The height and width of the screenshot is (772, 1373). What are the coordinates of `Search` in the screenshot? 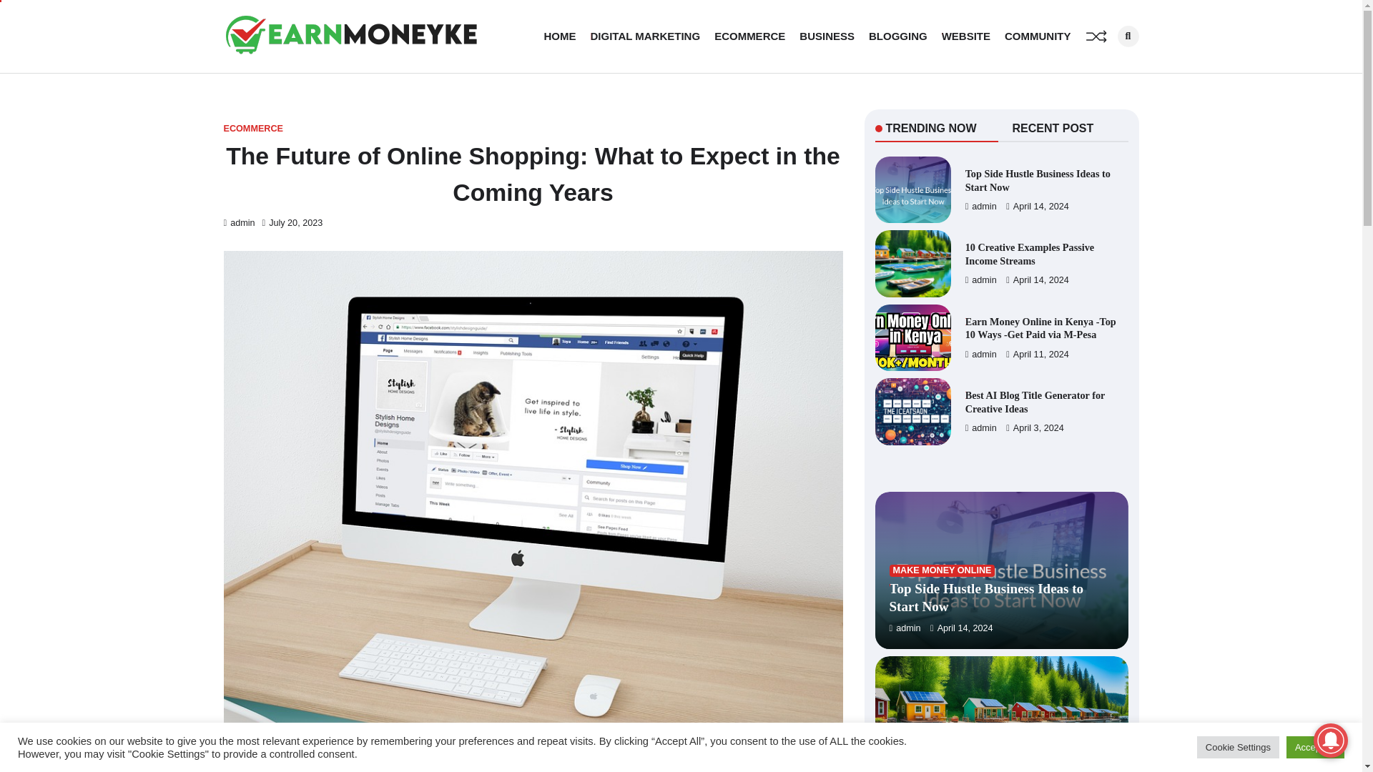 It's located at (941, 93).